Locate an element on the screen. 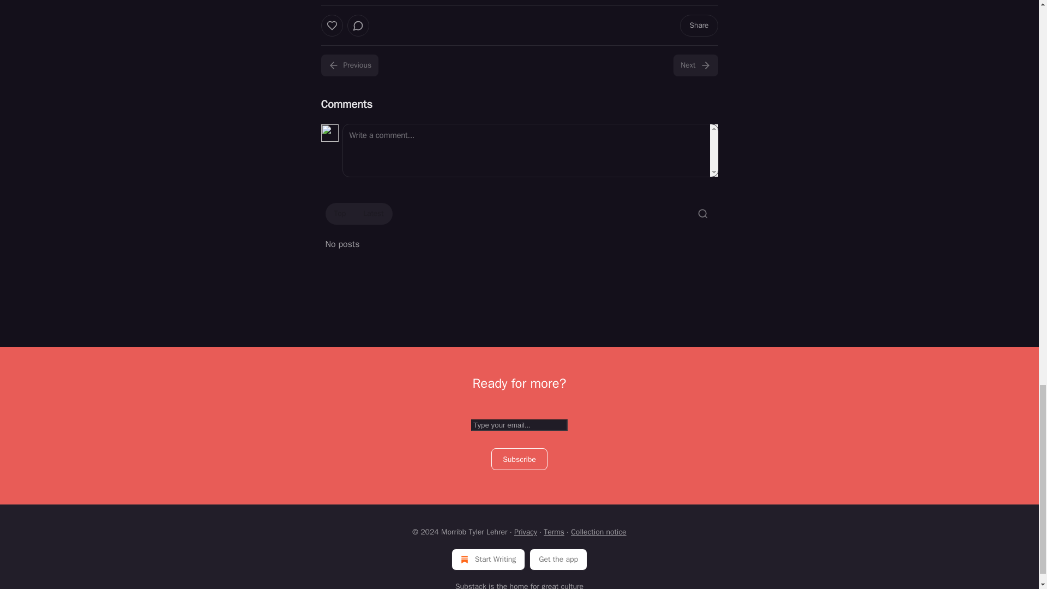 The width and height of the screenshot is (1047, 589). Previous is located at coordinates (349, 65).